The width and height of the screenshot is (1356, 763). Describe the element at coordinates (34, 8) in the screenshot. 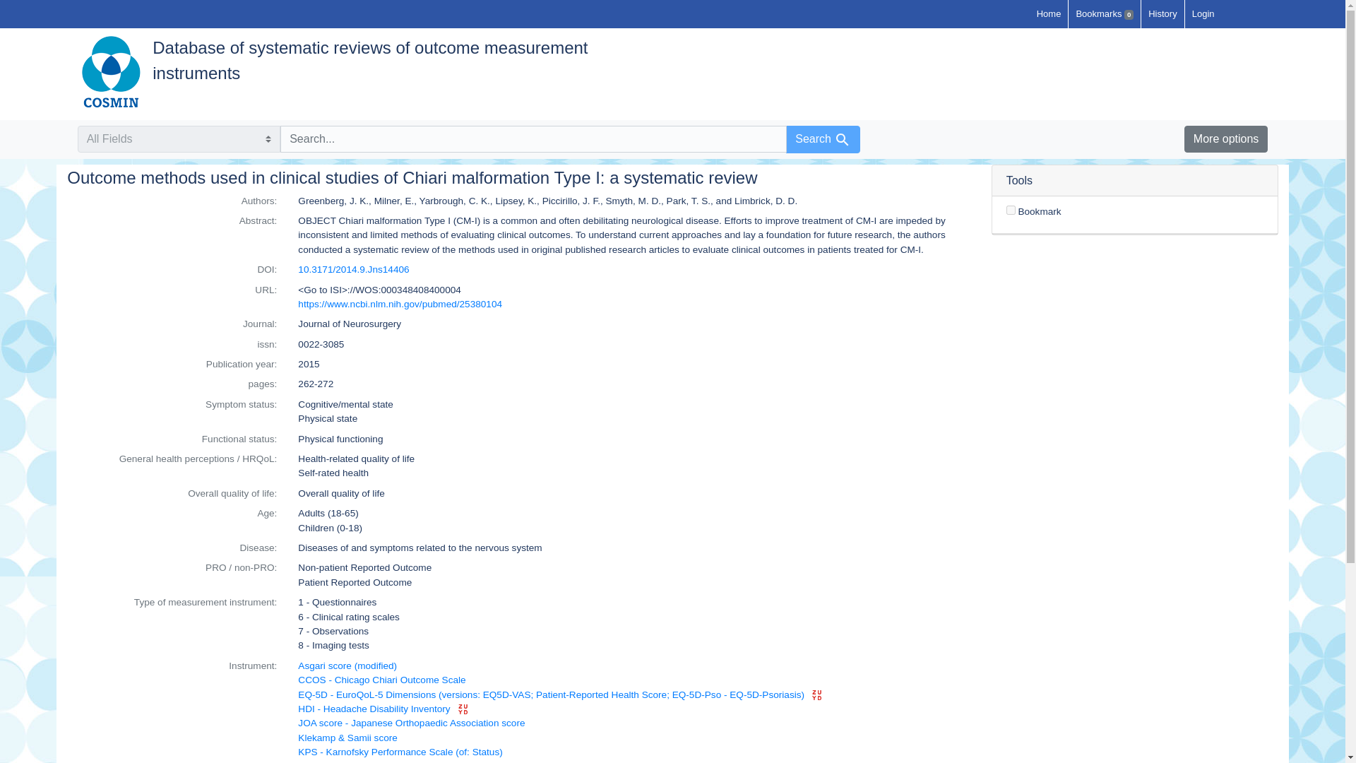

I see `Skip to main content` at that location.